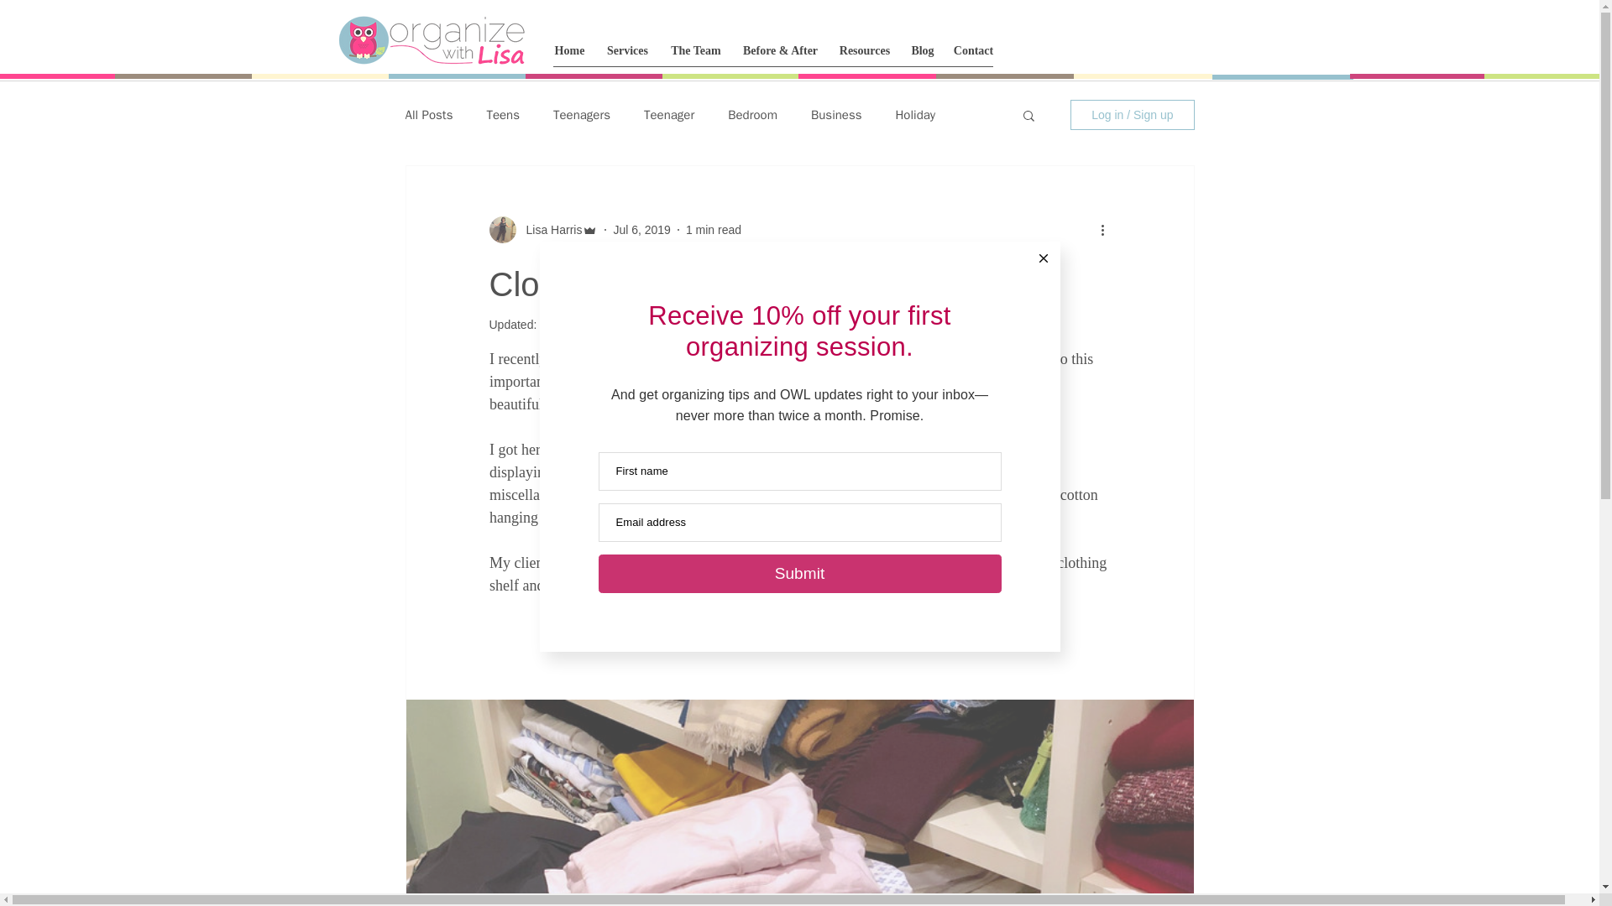  I want to click on Teenager, so click(668, 115).